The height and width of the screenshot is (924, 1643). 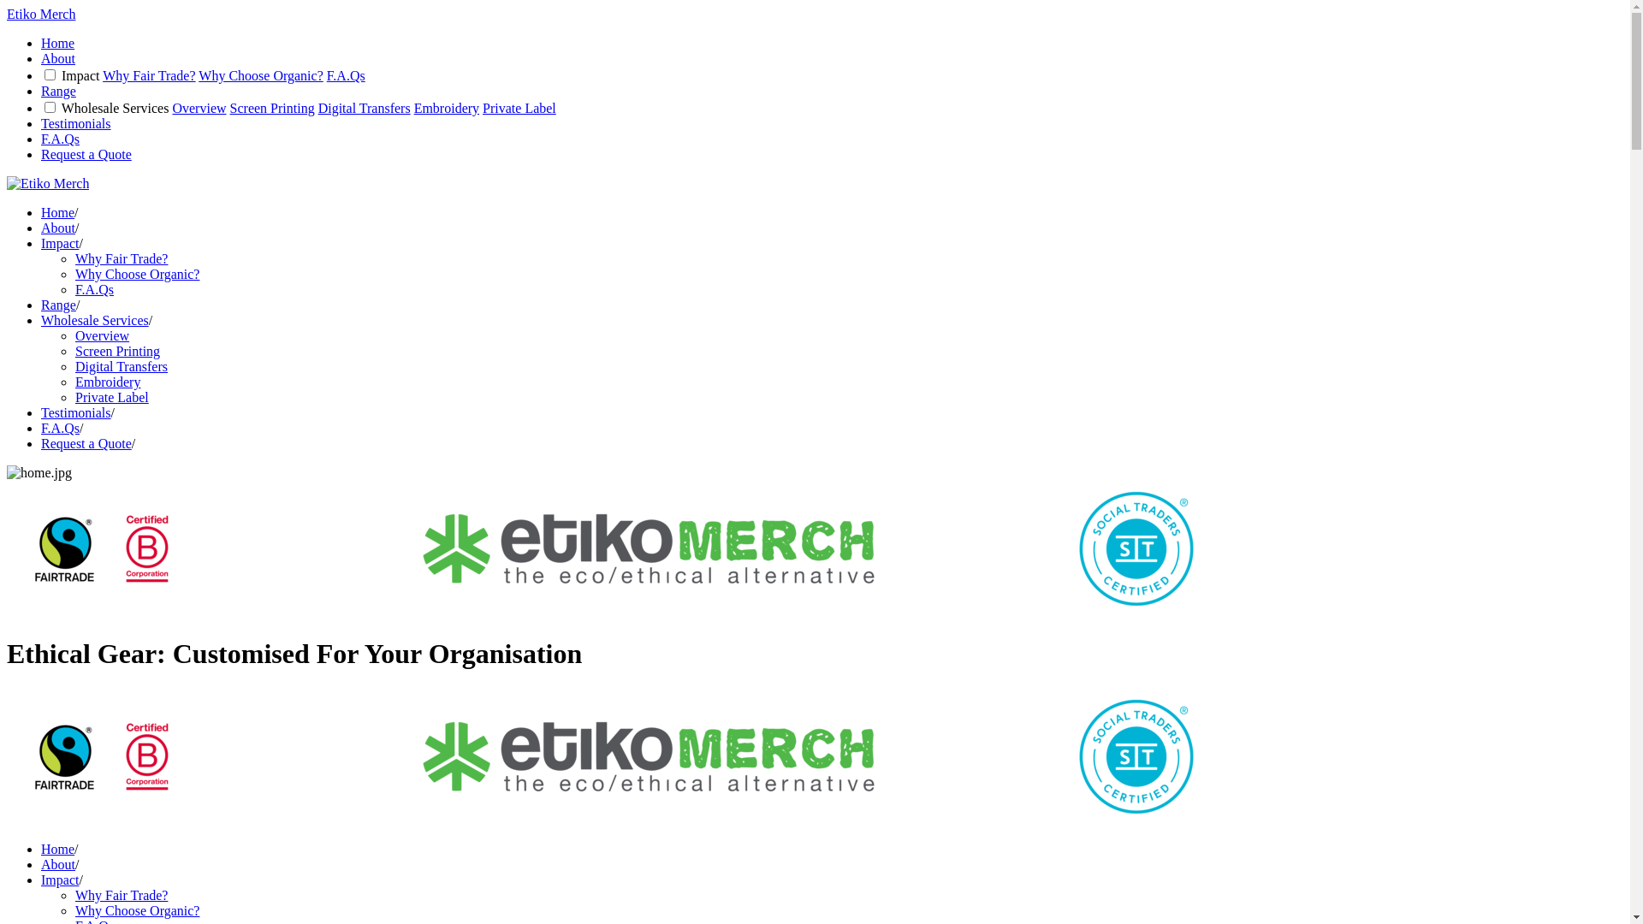 What do you see at coordinates (112, 397) in the screenshot?
I see `Private Label` at bounding box center [112, 397].